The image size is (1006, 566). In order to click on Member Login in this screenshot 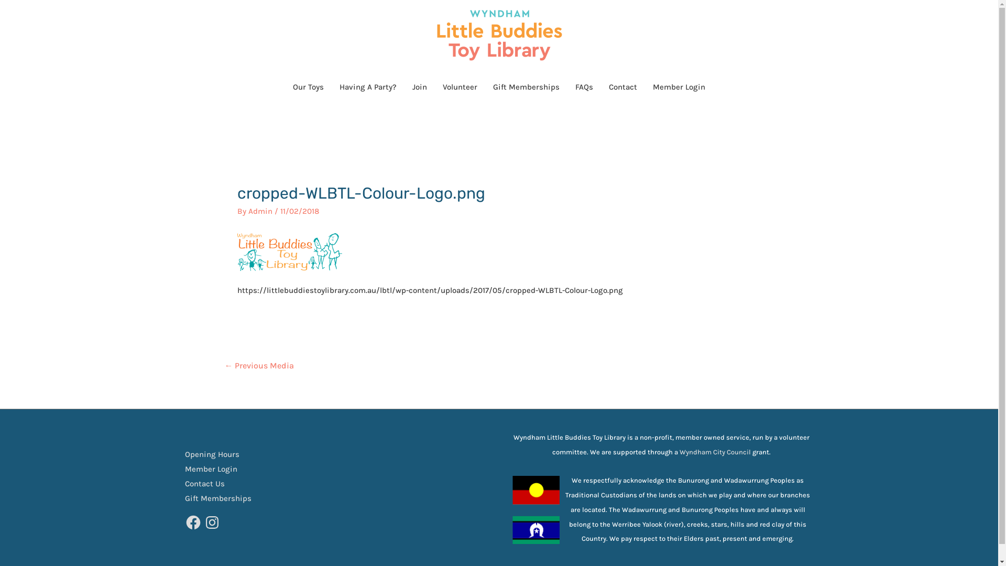, I will do `click(215, 469)`.